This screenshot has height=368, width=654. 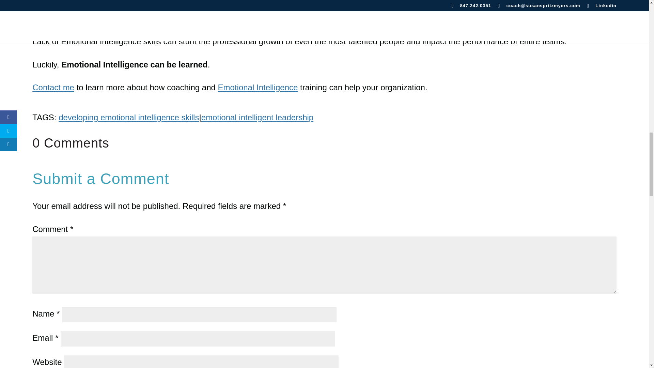 I want to click on emotional intelligent leadership, so click(x=258, y=117).